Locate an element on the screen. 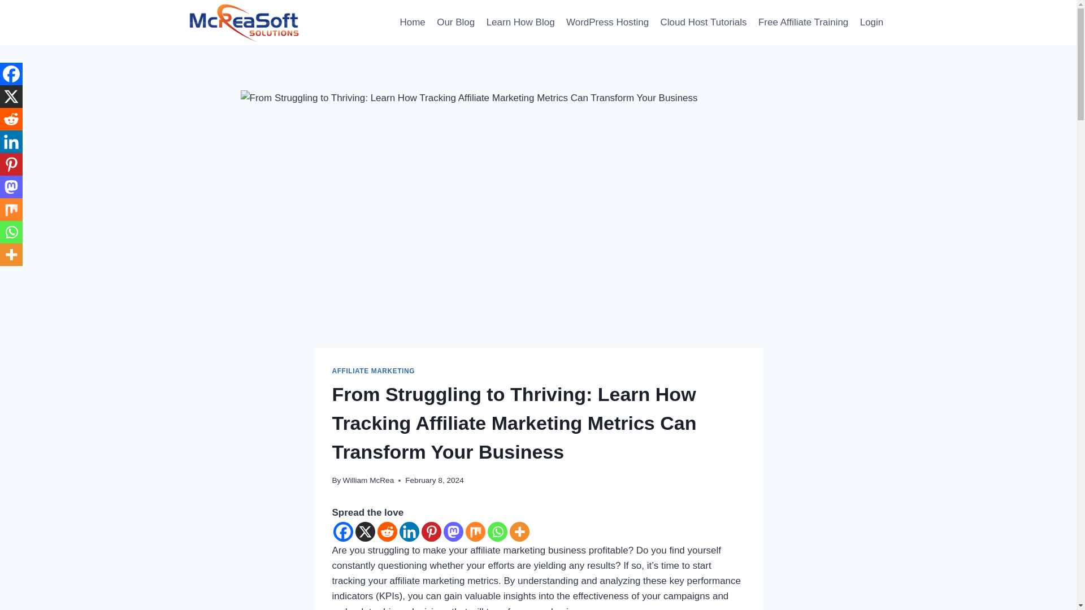 The width and height of the screenshot is (1085, 610). WordPress Hosting is located at coordinates (608, 23).